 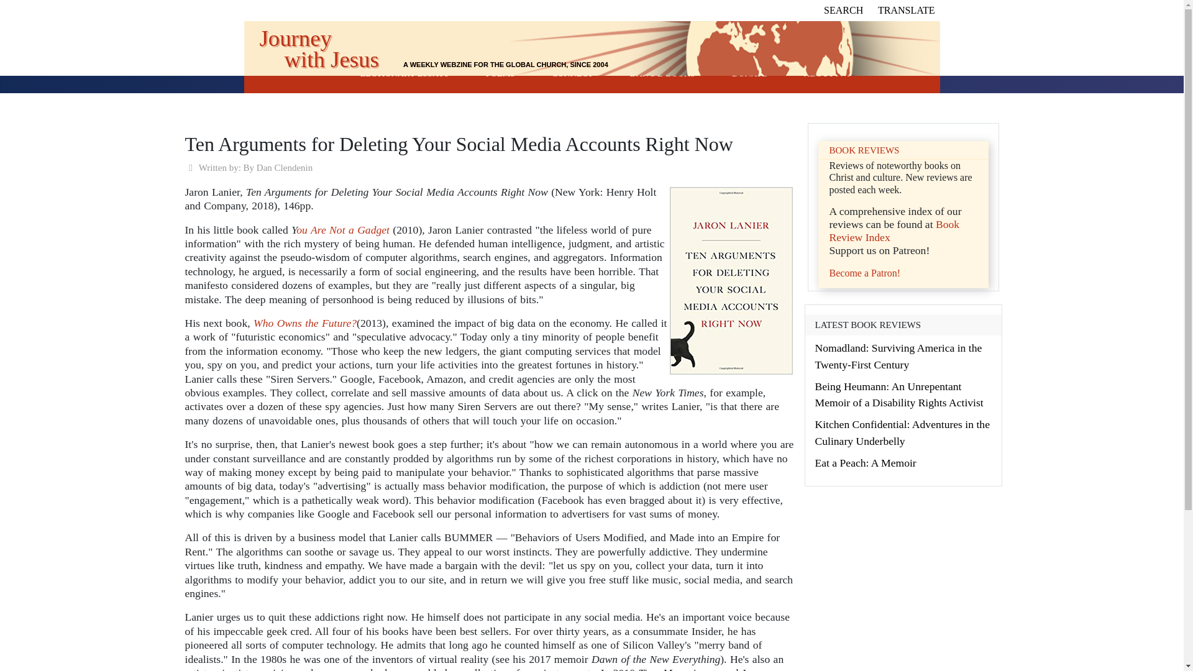 I want to click on Who Owns the Future?, so click(x=304, y=323).